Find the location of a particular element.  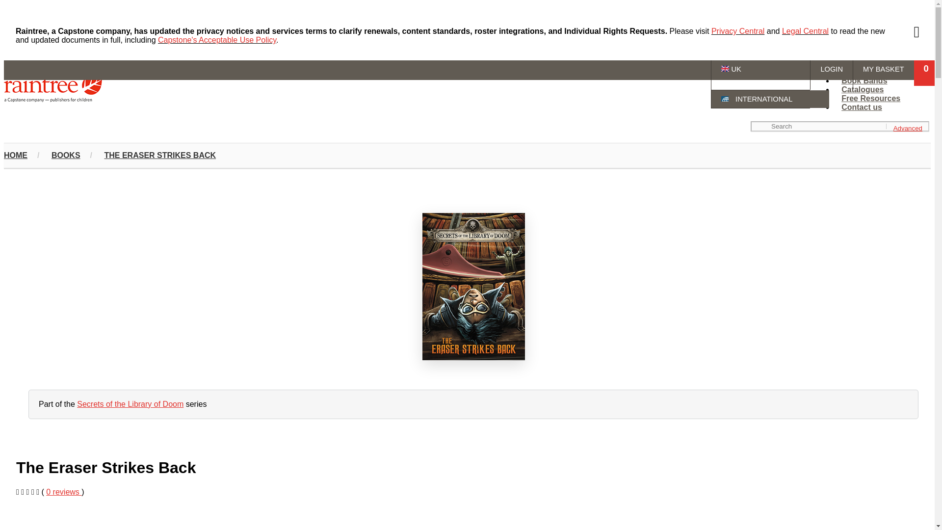

LOGIN is located at coordinates (831, 75).